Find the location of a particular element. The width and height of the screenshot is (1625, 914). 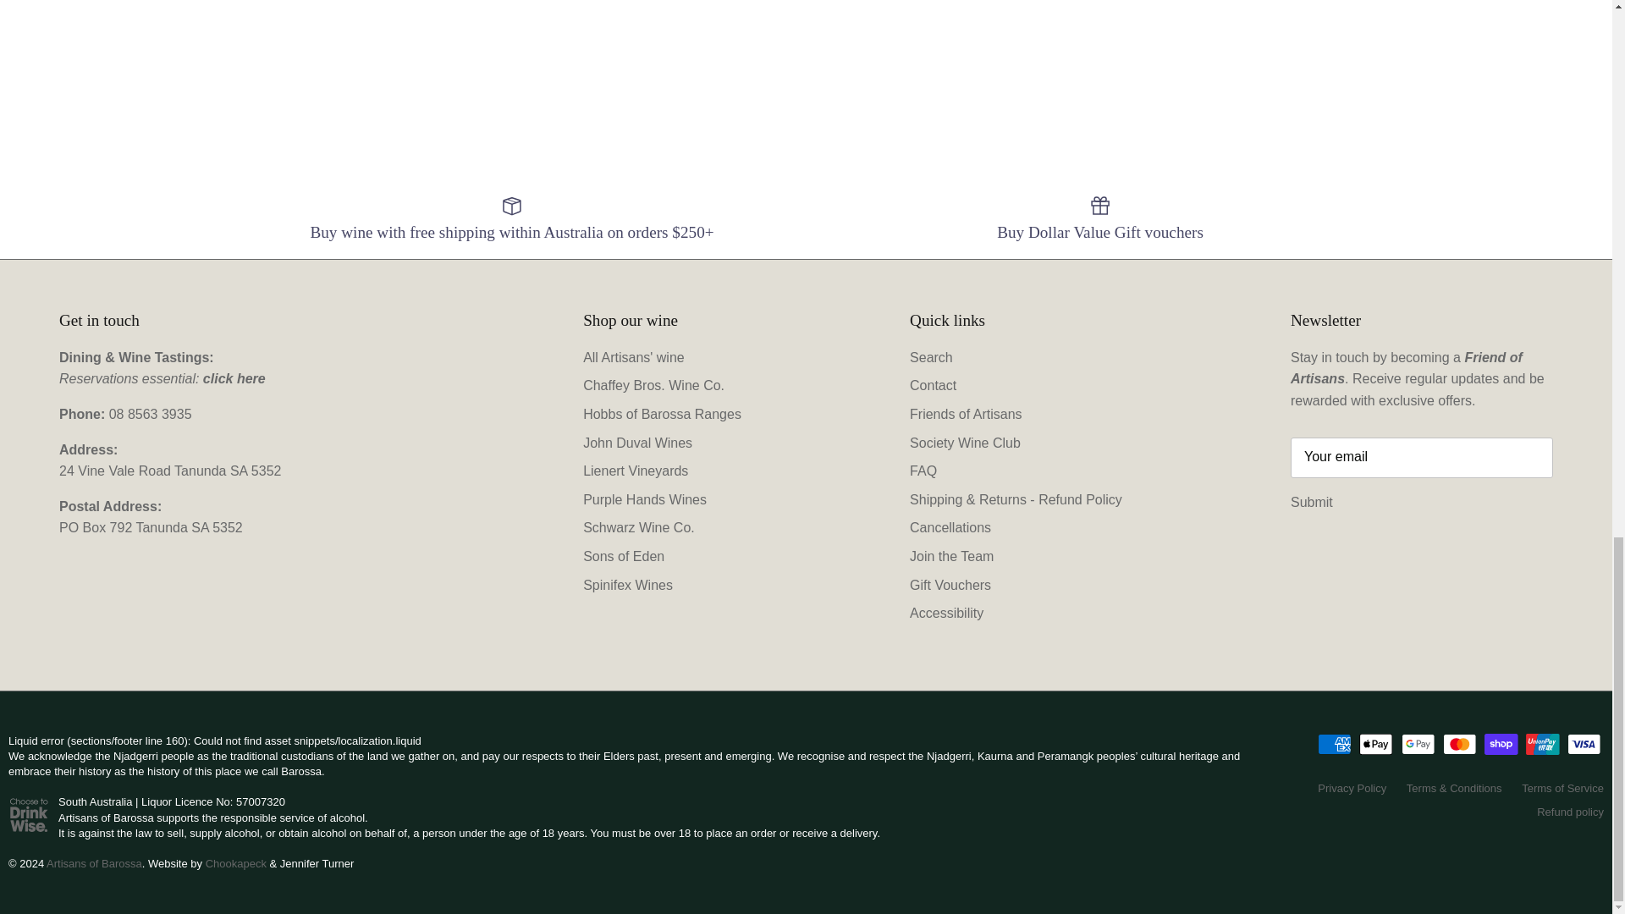

Shop Pay is located at coordinates (1501, 745).